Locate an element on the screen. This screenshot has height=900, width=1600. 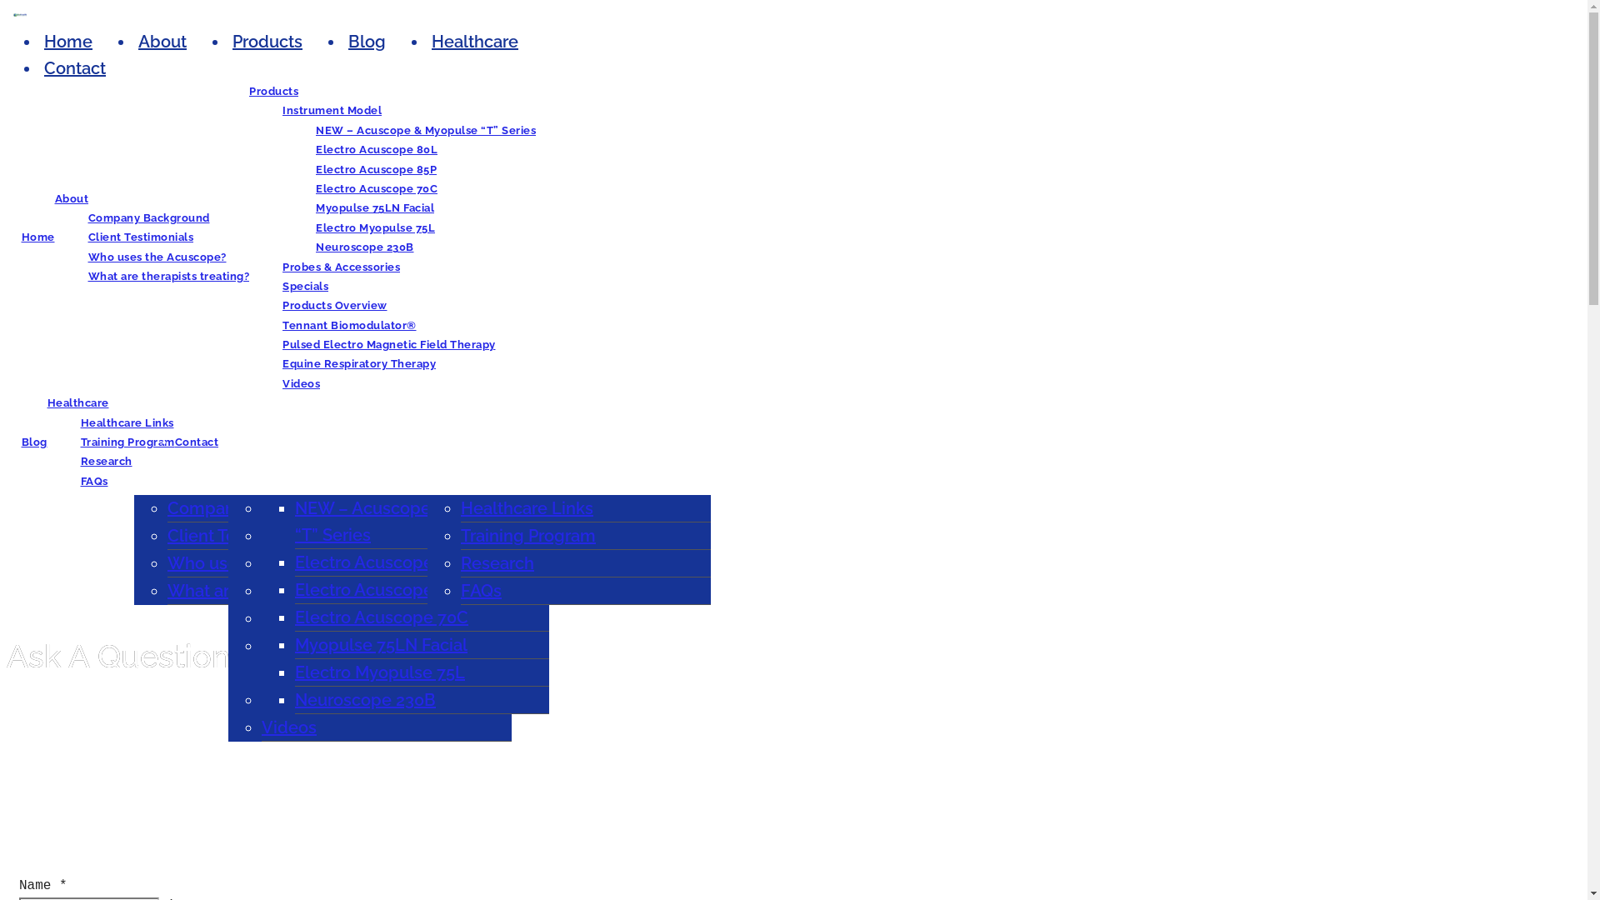
Home is located at coordinates (38, 237).